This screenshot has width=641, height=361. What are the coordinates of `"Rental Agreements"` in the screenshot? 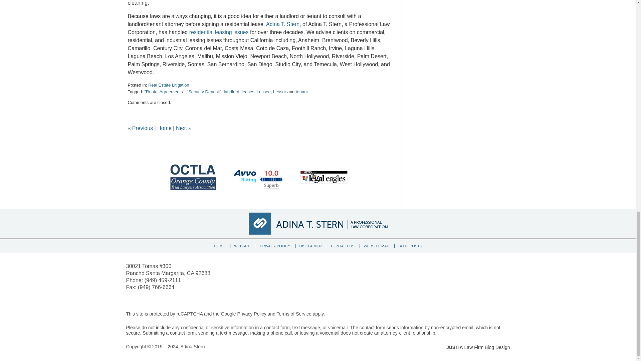 It's located at (164, 92).